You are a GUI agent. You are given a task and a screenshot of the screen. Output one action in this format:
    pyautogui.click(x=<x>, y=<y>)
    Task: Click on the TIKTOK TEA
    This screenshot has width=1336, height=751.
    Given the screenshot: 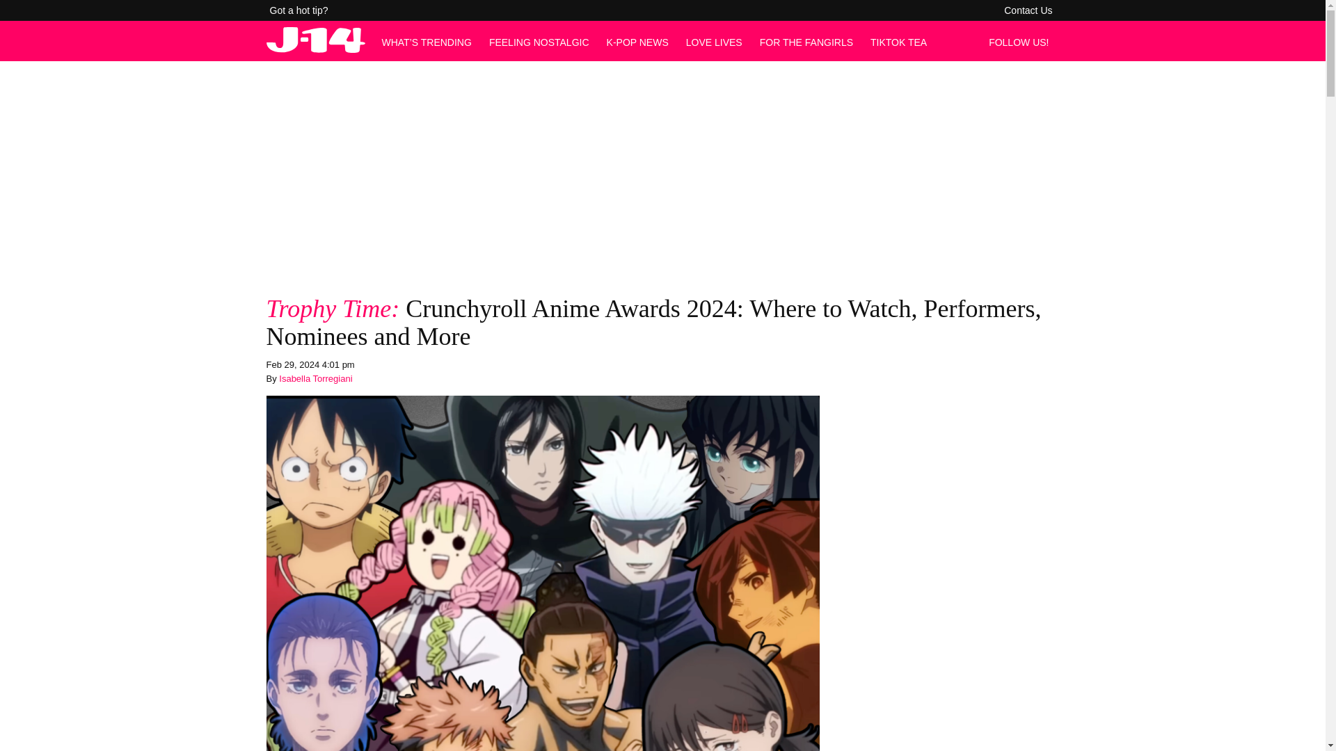 What is the action you would take?
    pyautogui.click(x=899, y=42)
    